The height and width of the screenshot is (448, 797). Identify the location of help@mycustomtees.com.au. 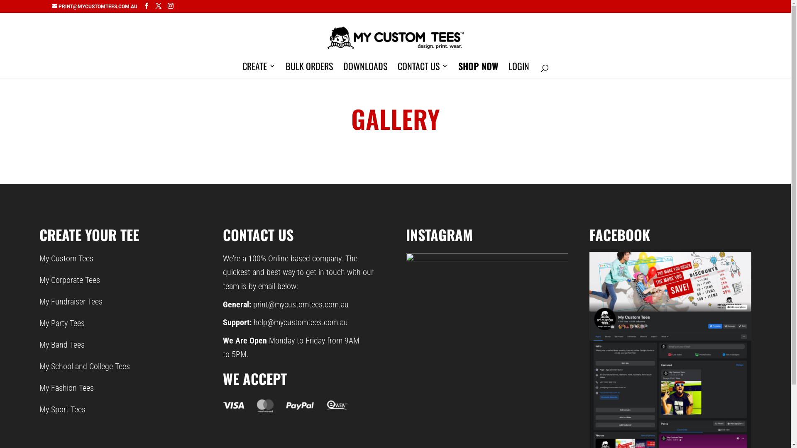
(301, 322).